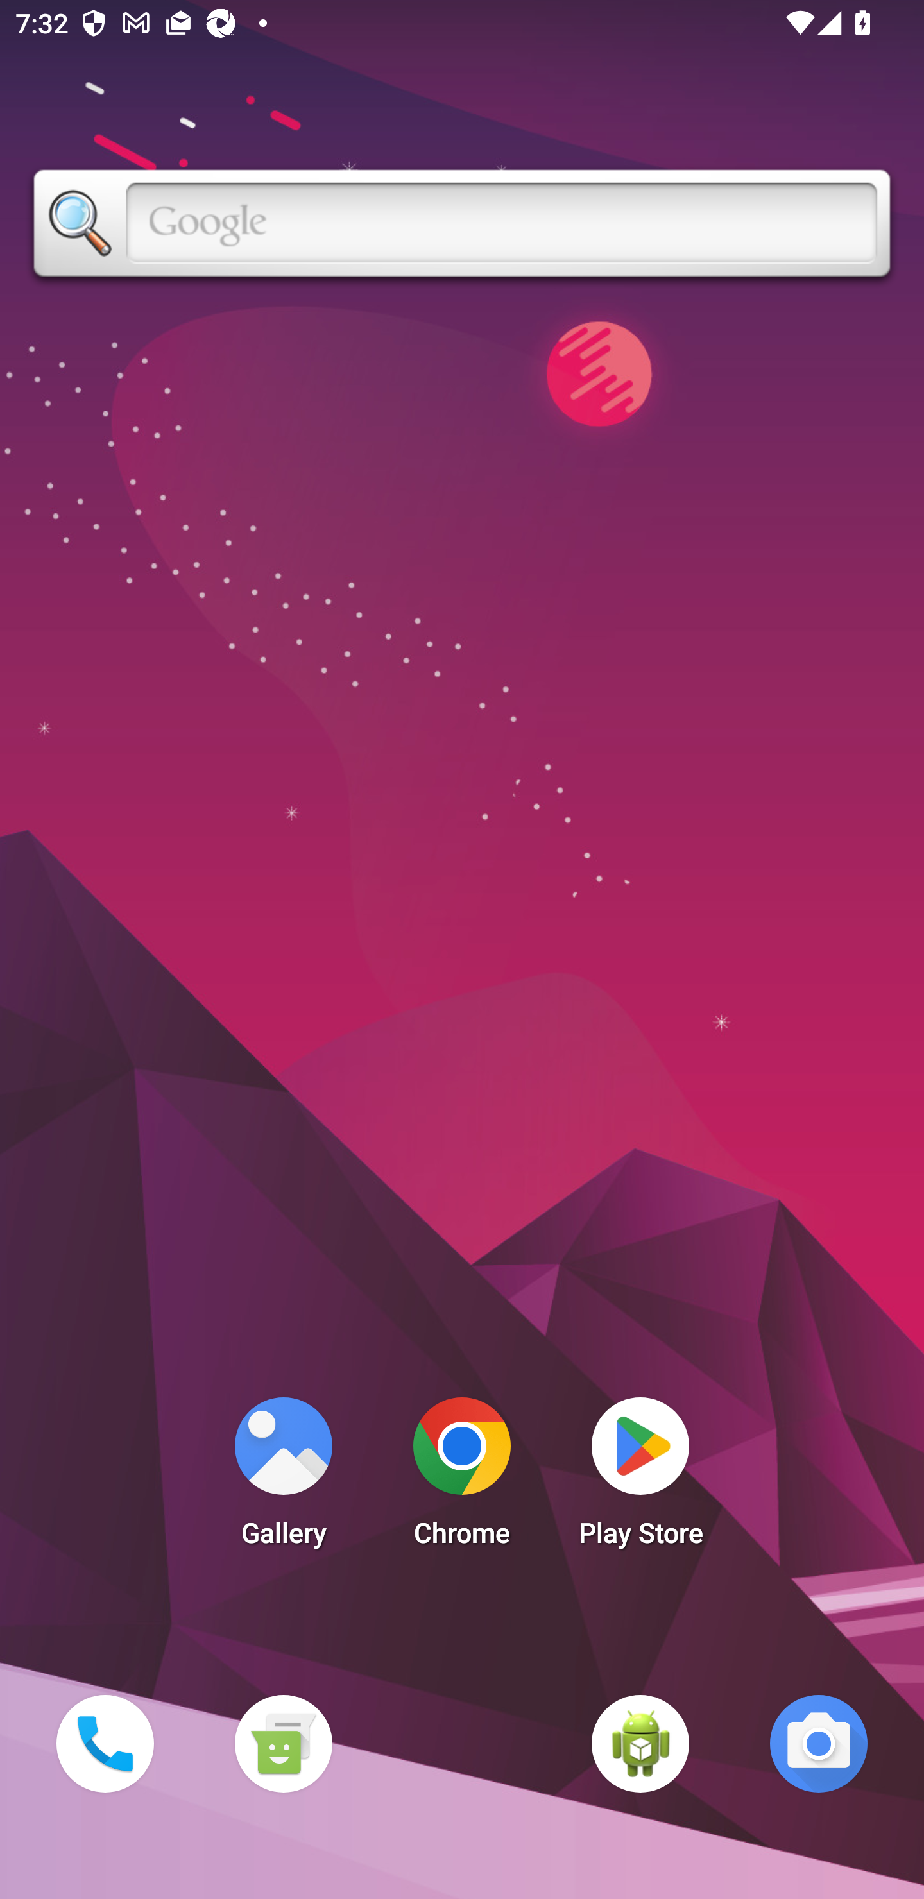 The image size is (924, 1899). I want to click on Play Store, so click(640, 1478).